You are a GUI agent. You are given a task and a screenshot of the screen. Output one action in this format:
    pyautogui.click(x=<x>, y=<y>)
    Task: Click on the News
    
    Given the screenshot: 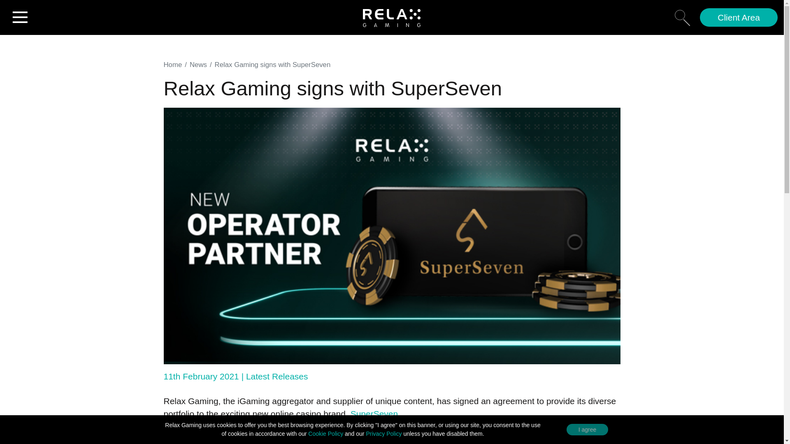 What is the action you would take?
    pyautogui.click(x=198, y=65)
    